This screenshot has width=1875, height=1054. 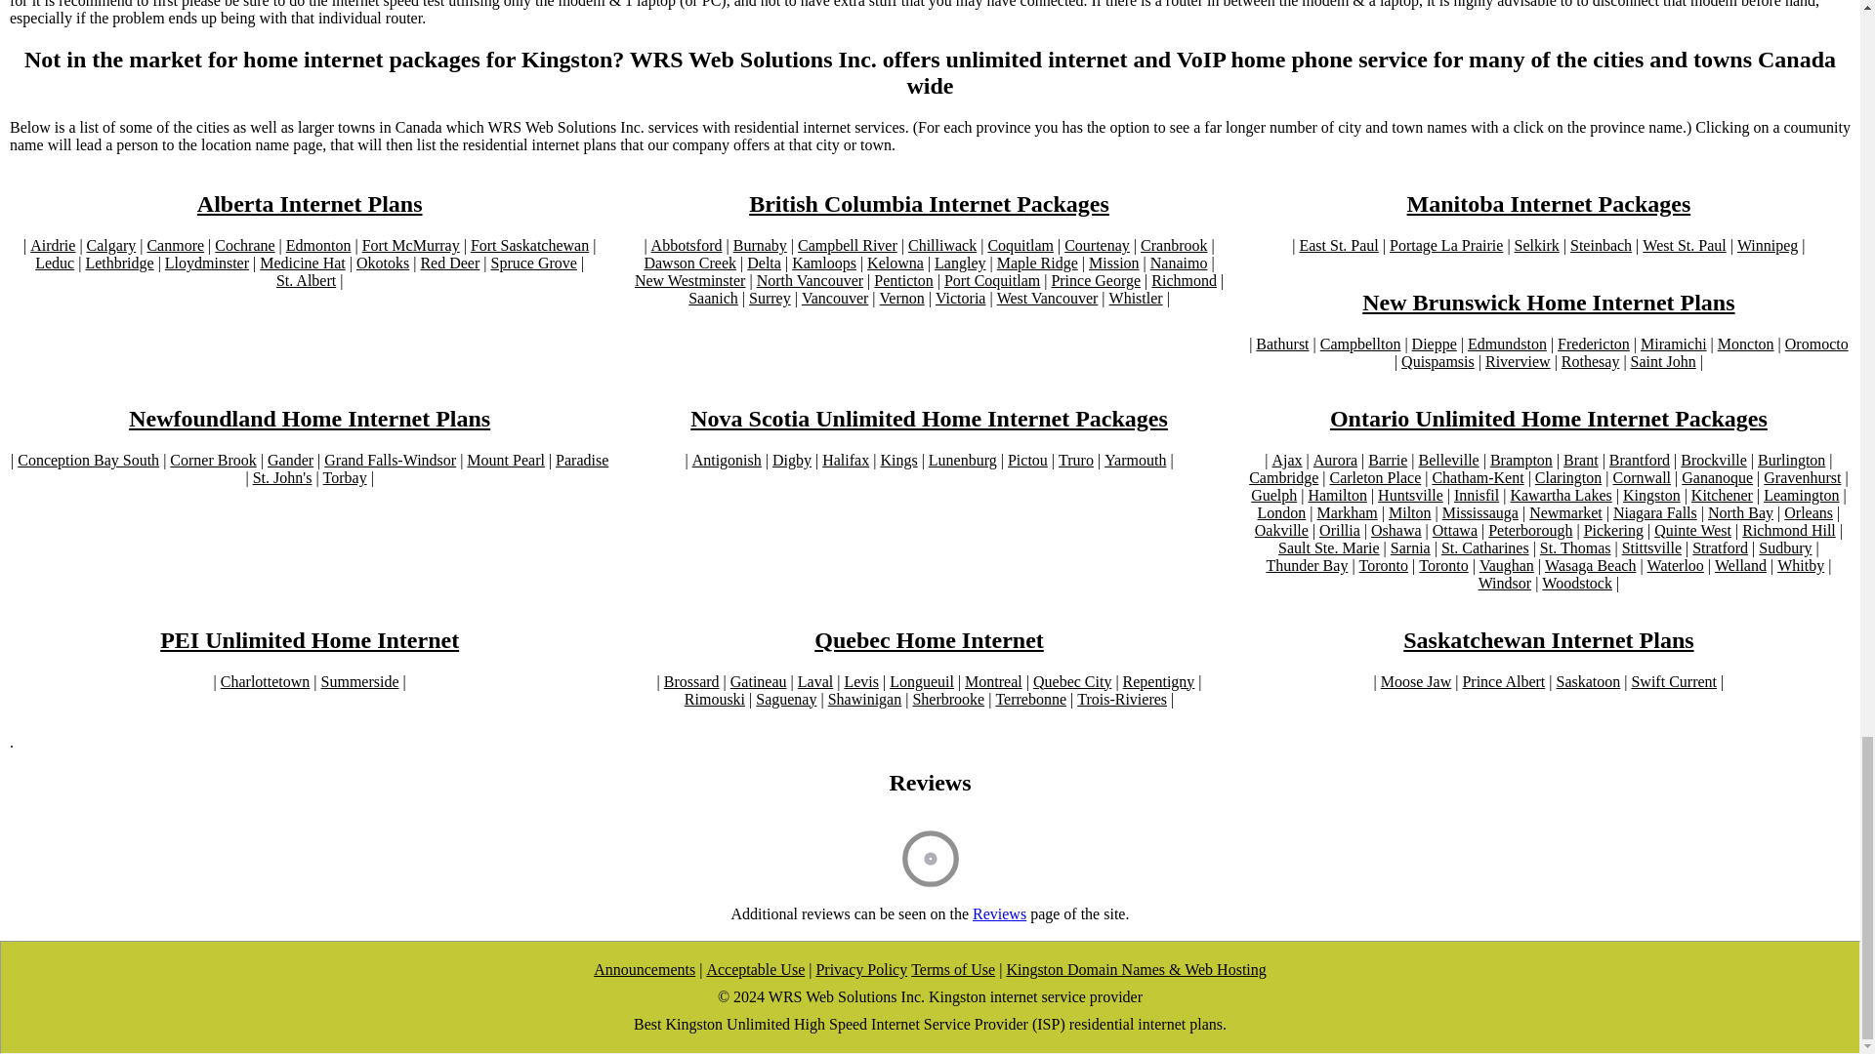 I want to click on Lloydminster, so click(x=207, y=263).